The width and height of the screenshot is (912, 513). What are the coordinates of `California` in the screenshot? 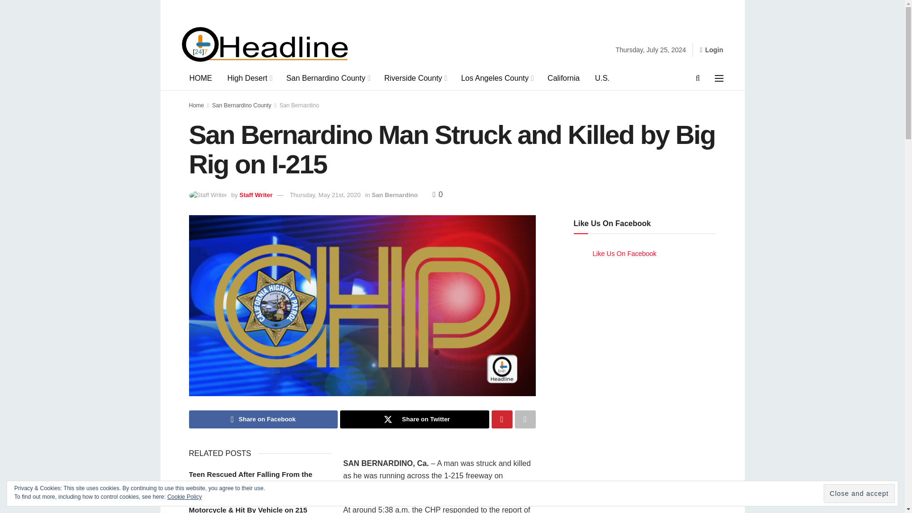 It's located at (563, 78).